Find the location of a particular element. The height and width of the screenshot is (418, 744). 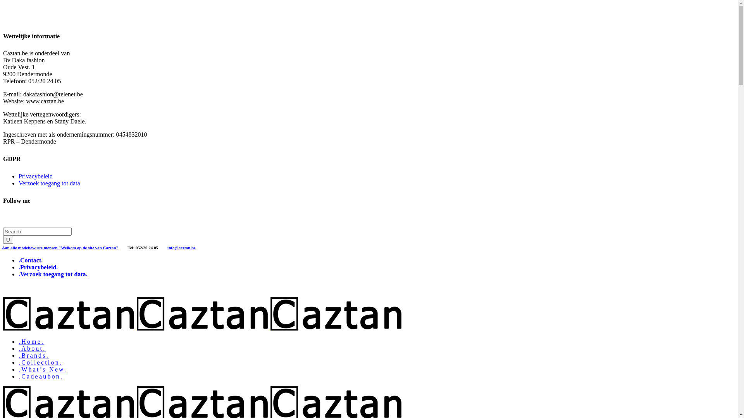

.Contact. is located at coordinates (31, 260).